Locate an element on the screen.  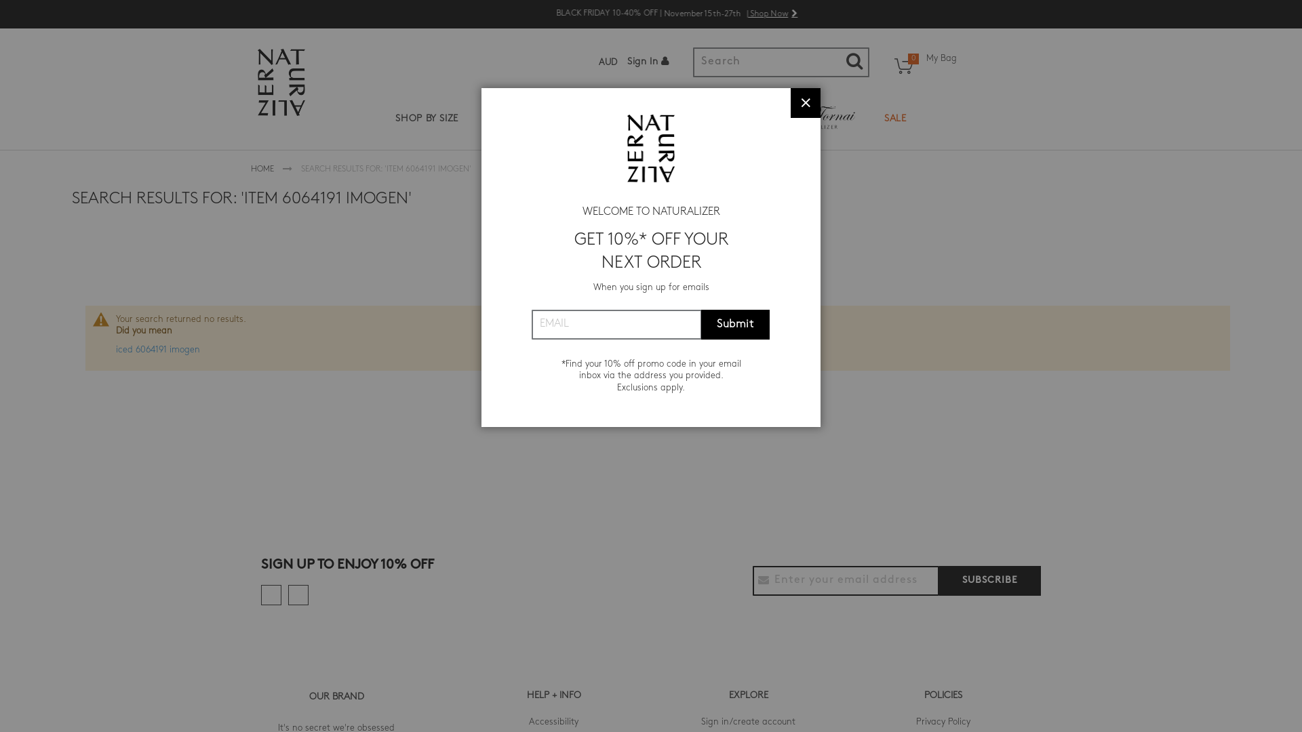
NEW is located at coordinates (496, 119).